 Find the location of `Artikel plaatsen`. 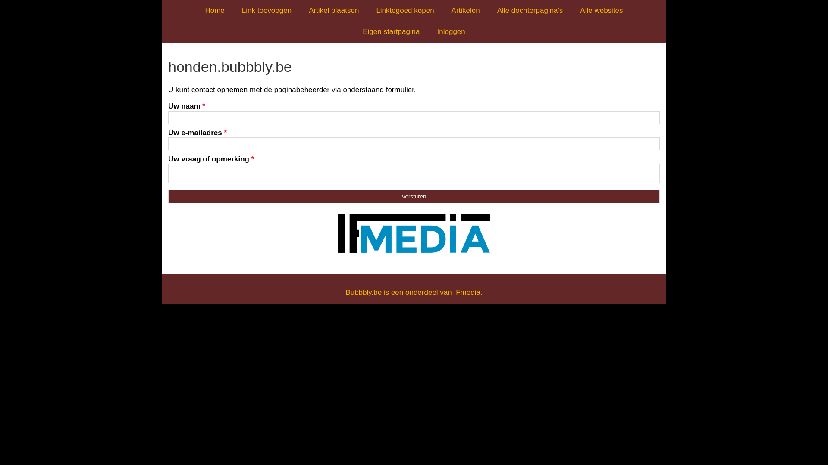

Artikel plaatsen is located at coordinates (334, 10).